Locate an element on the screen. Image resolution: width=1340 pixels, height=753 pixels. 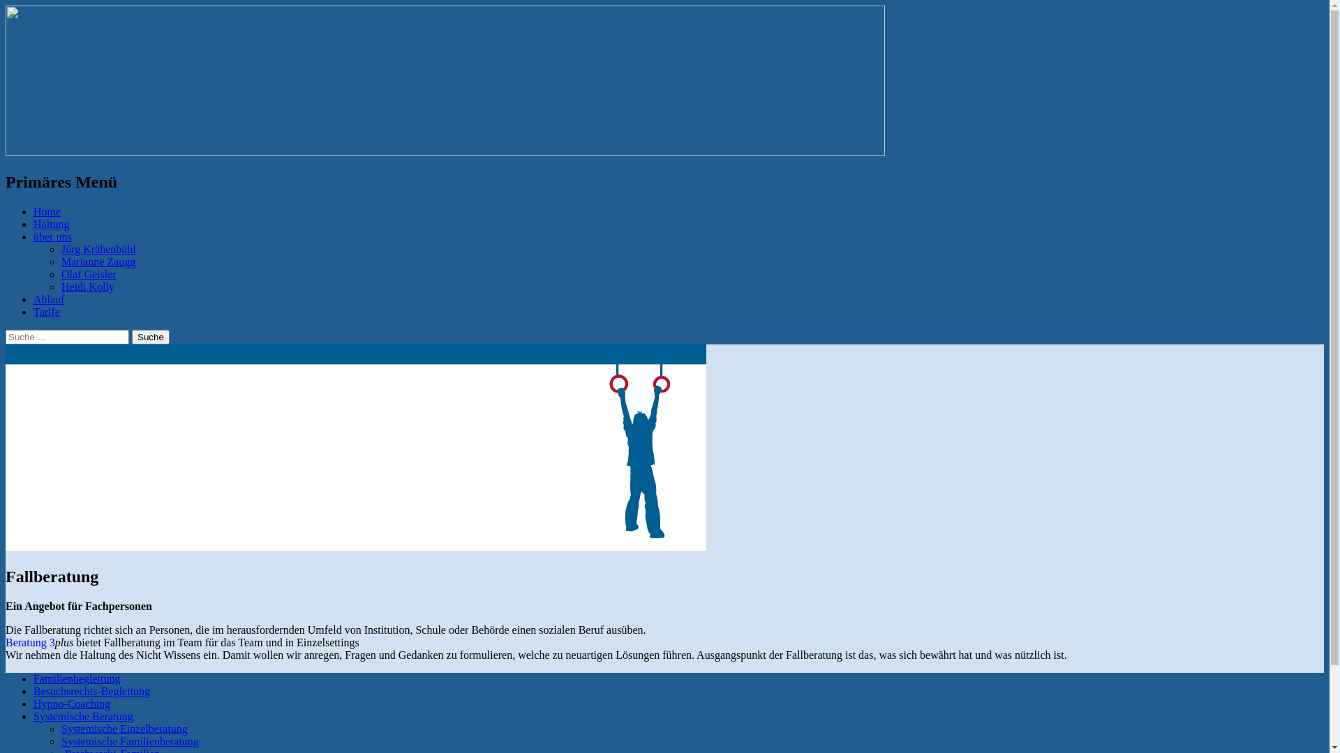
Suchen is located at coordinates (6, 173).